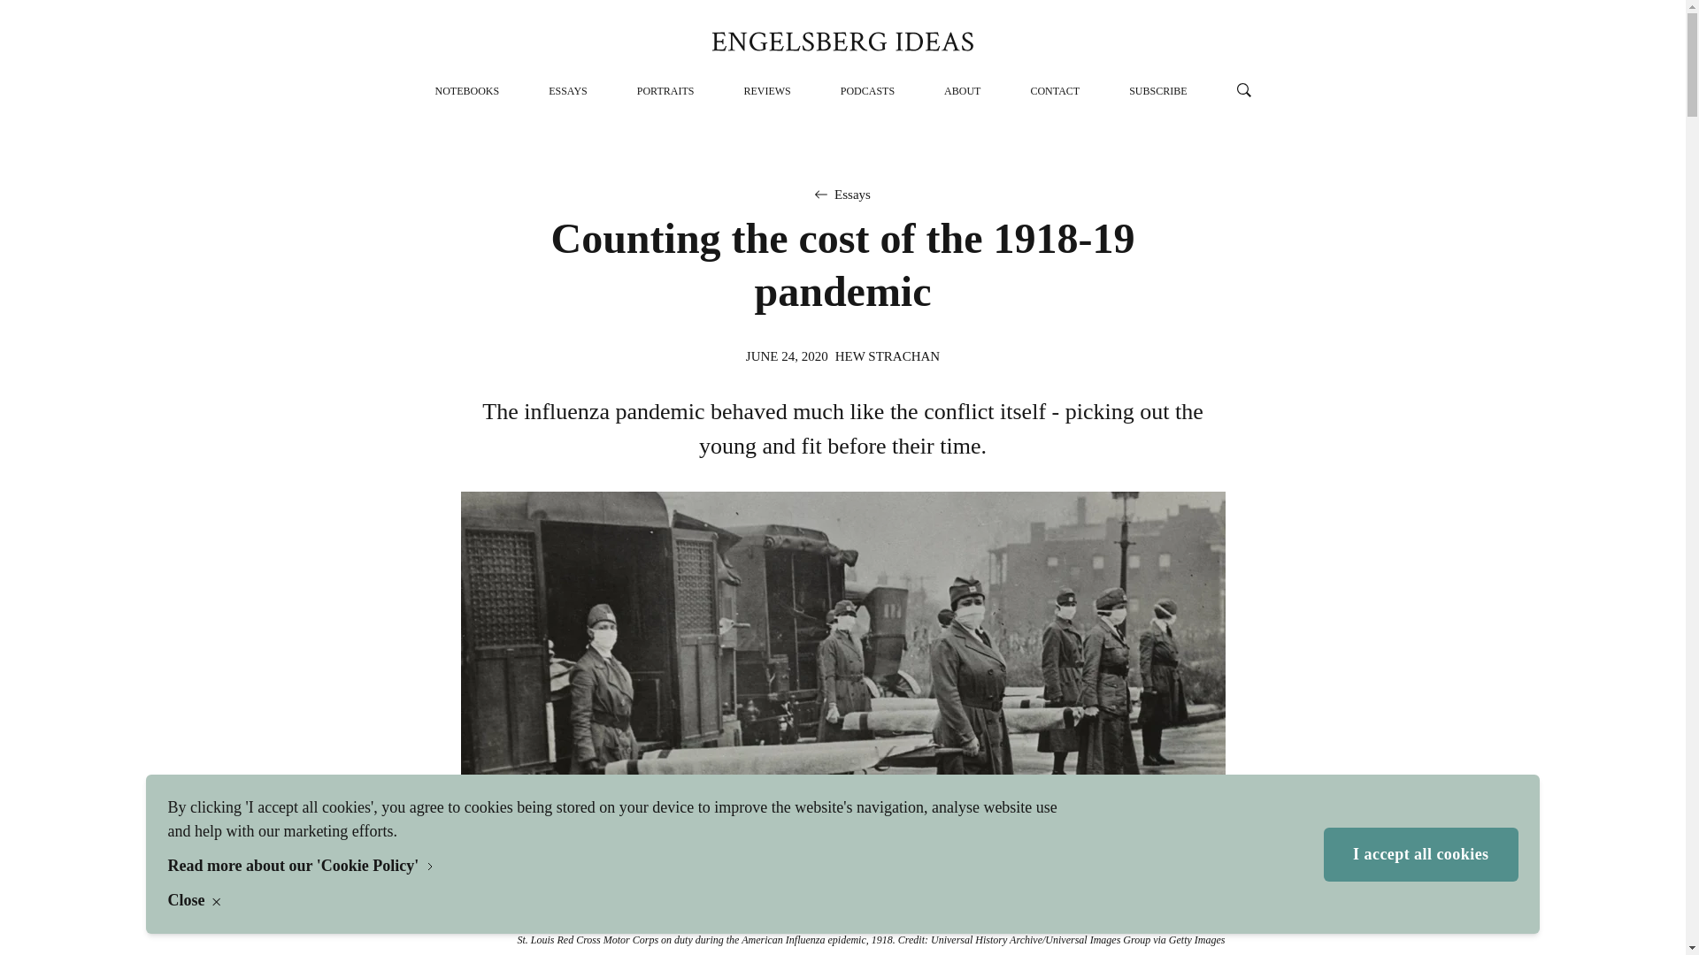 This screenshot has height=955, width=1699. Describe the element at coordinates (1157, 91) in the screenshot. I see `SUBSCRIBE` at that location.